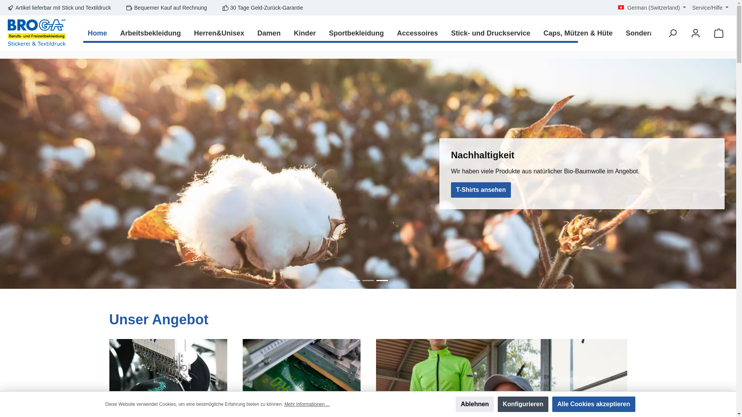  Describe the element at coordinates (710, 8) in the screenshot. I see `Service/Hilfe` at that location.